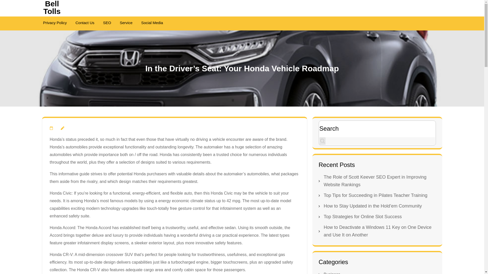 The image size is (488, 274). What do you see at coordinates (126, 23) in the screenshot?
I see `Service` at bounding box center [126, 23].